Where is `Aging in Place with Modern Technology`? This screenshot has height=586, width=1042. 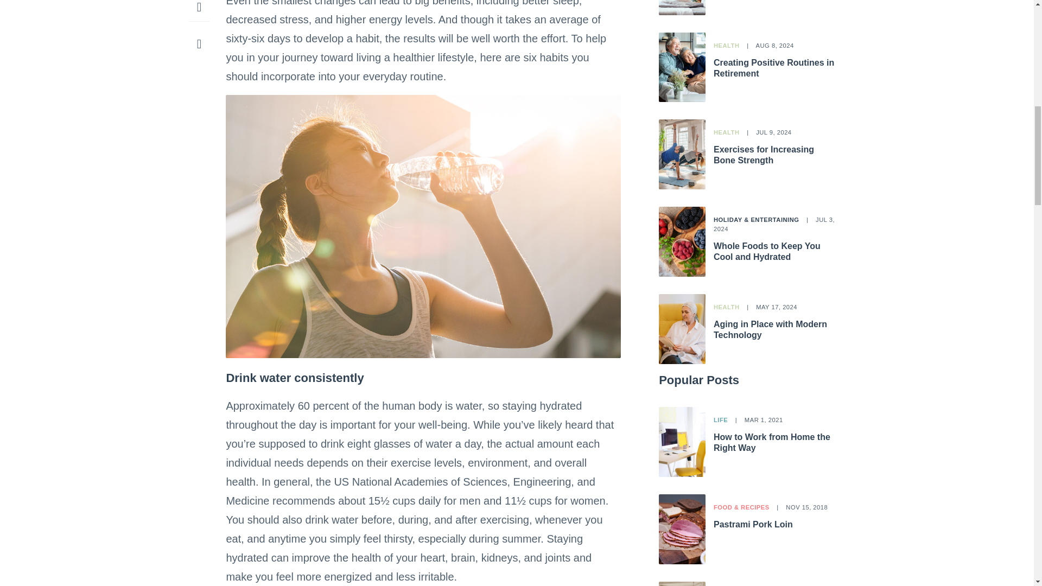 Aging in Place with Modern Technology is located at coordinates (771, 329).